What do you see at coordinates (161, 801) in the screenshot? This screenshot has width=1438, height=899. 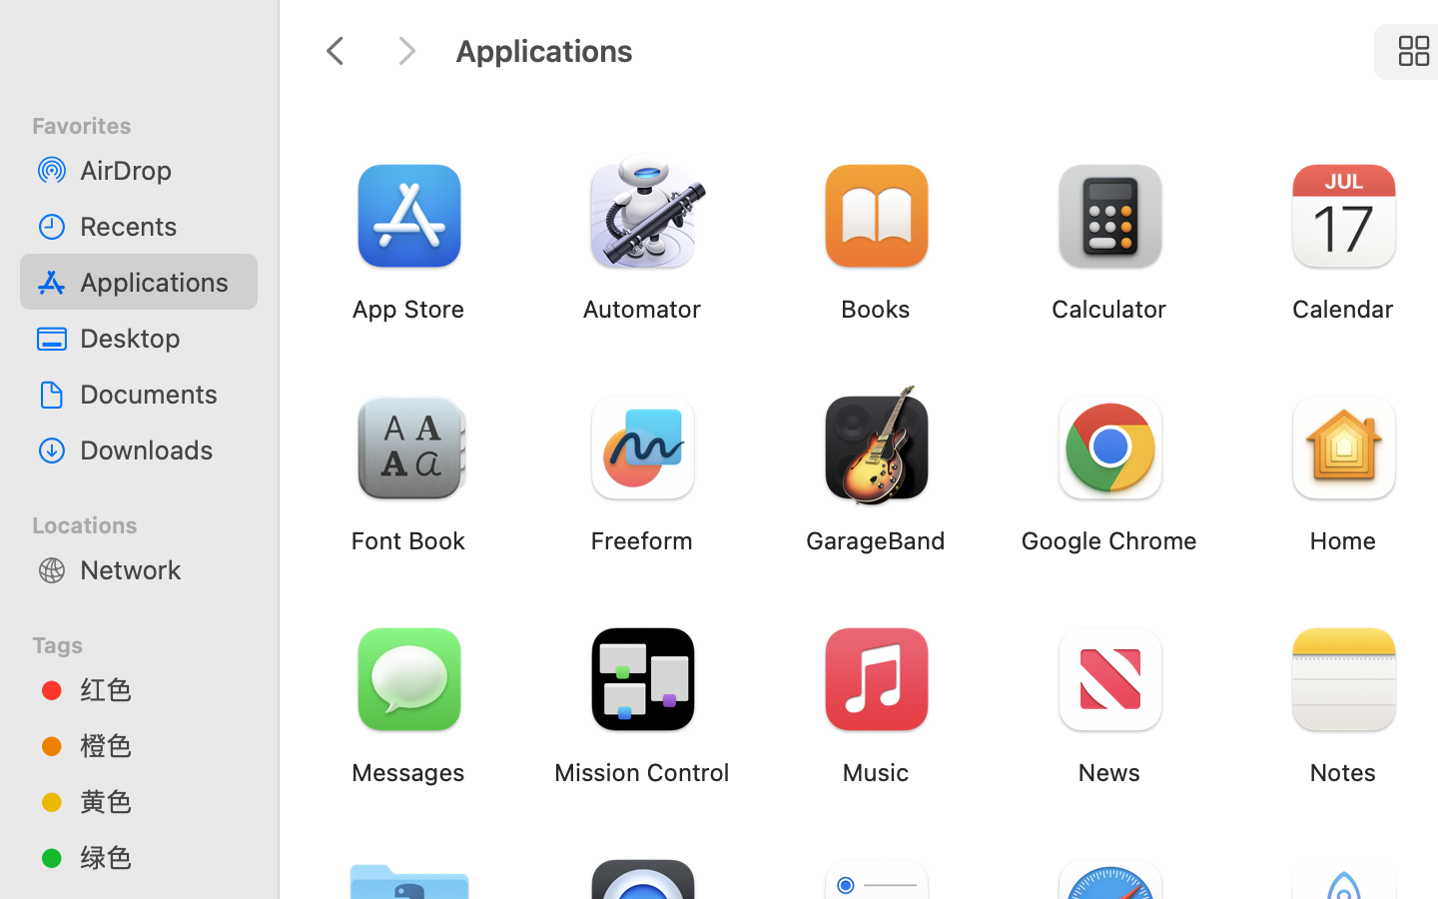 I see `黄色` at bounding box center [161, 801].